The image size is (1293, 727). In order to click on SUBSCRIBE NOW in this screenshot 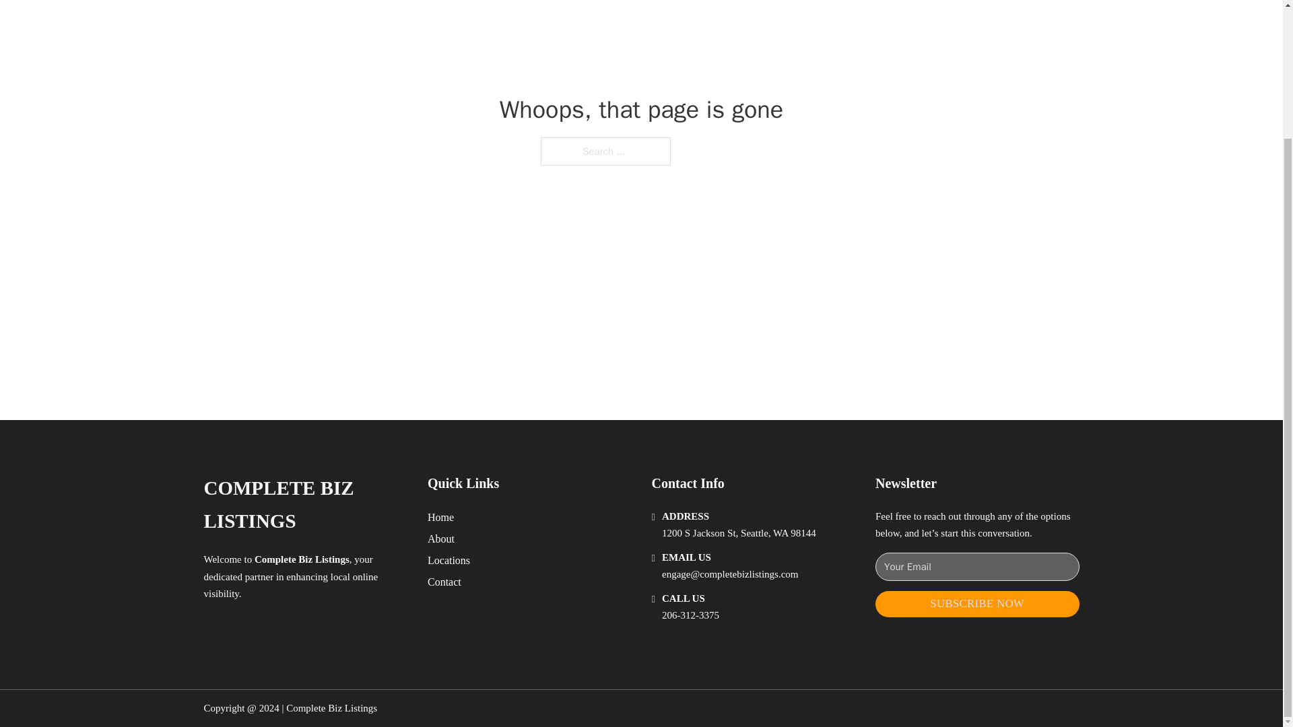, I will do `click(977, 604)`.